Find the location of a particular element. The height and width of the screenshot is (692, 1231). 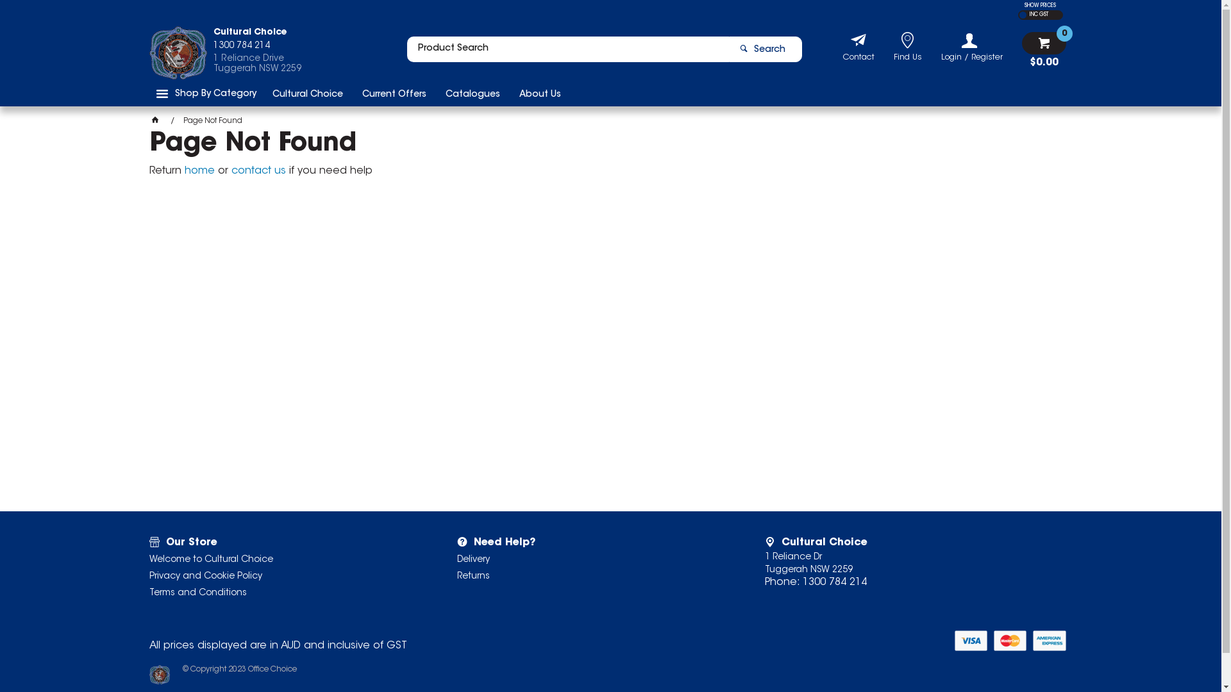

Search is located at coordinates (765, 49).